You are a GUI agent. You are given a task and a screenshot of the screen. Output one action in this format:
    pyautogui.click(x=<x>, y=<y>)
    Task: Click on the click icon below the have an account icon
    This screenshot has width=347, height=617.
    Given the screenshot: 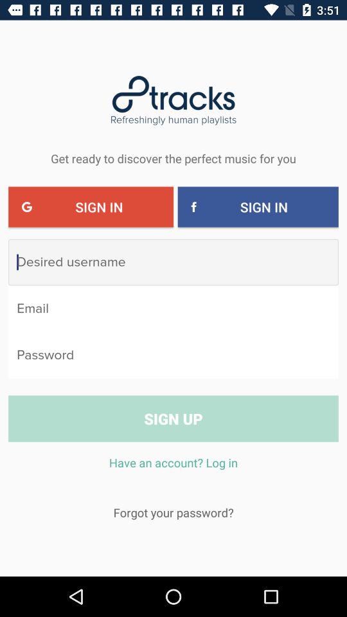 What is the action you would take?
    pyautogui.click(x=173, y=512)
    